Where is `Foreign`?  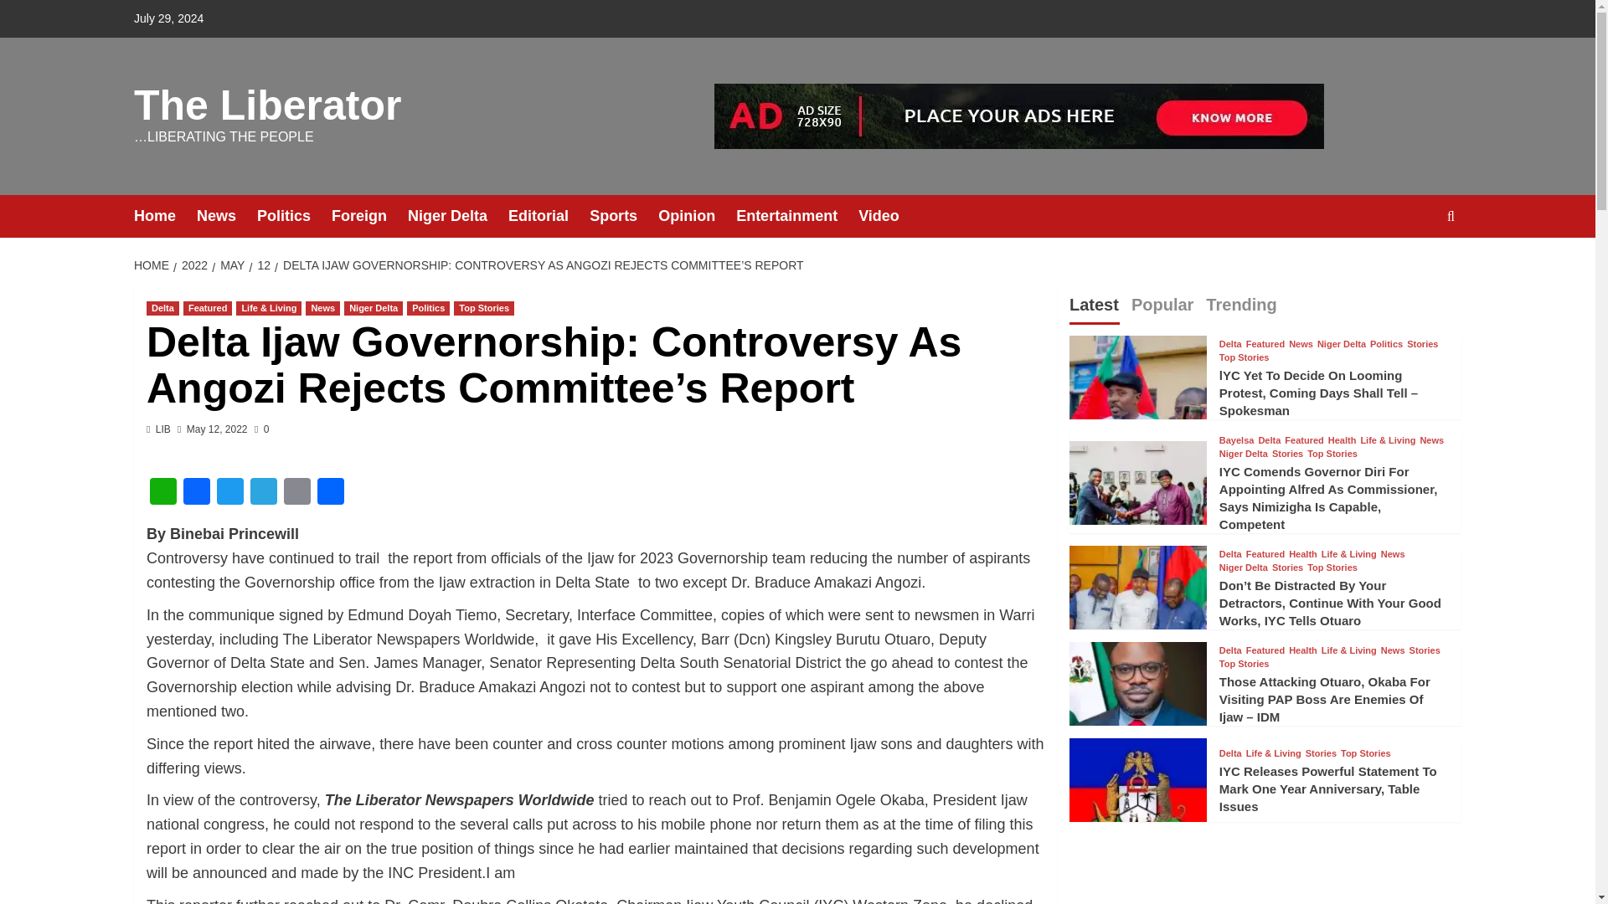 Foreign is located at coordinates (369, 216).